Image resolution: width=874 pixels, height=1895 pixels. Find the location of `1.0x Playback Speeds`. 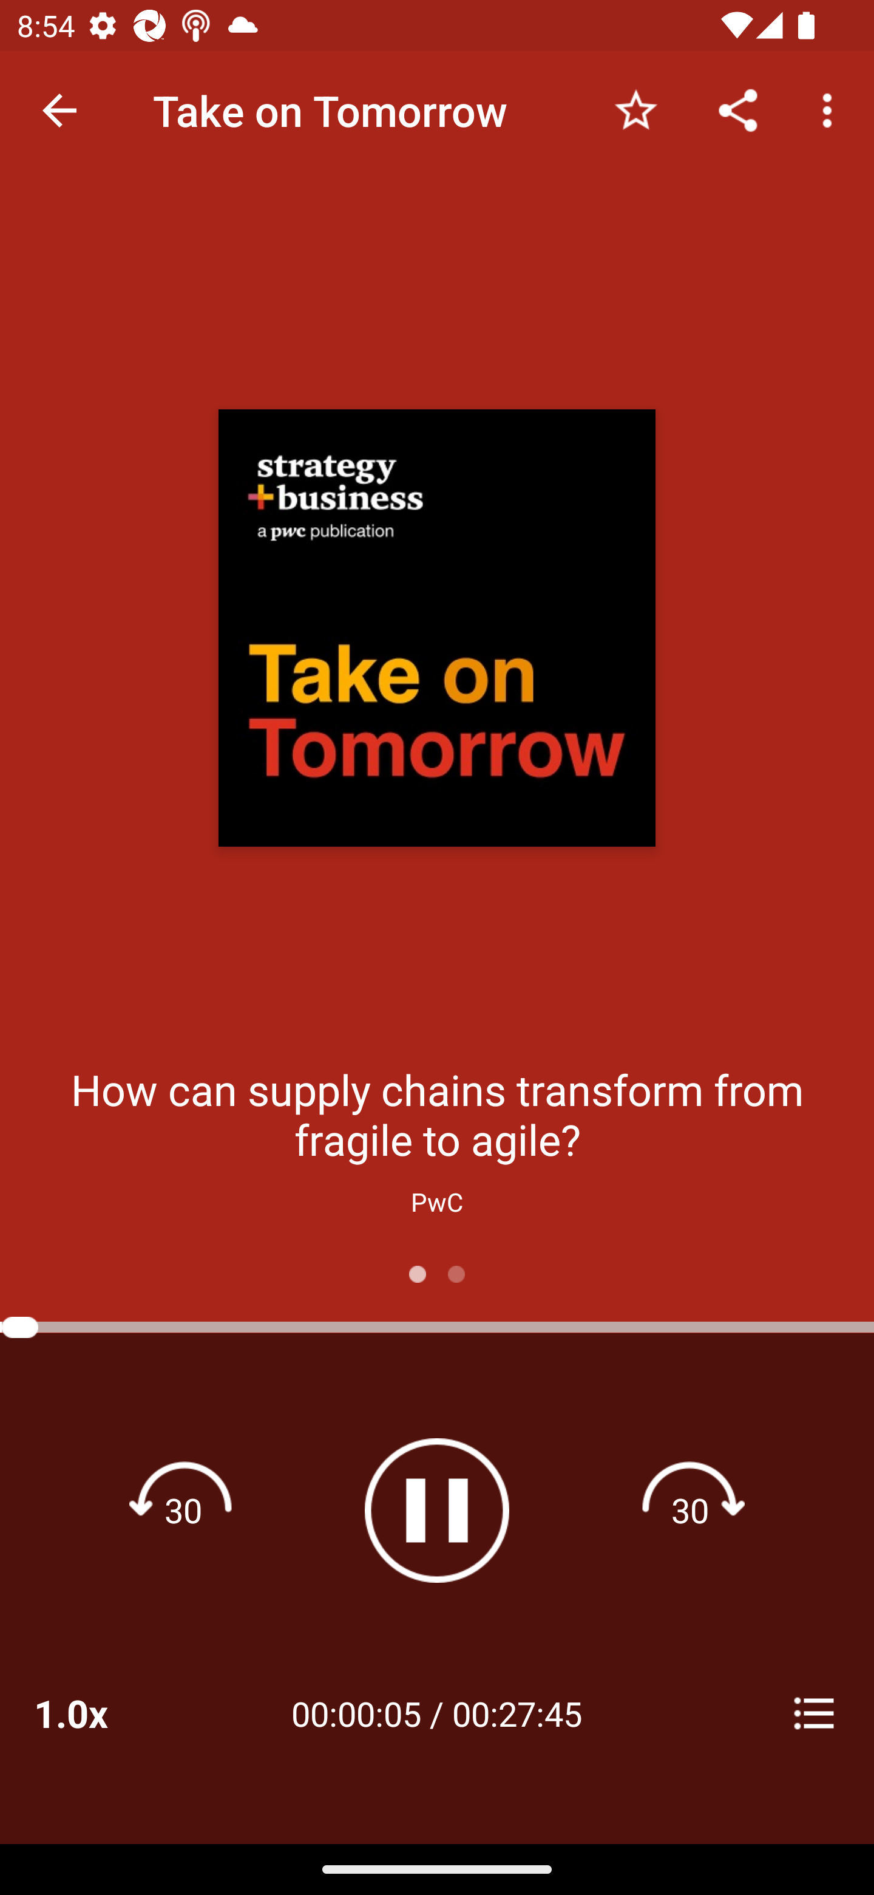

1.0x Playback Speeds is located at coordinates (102, 1713).